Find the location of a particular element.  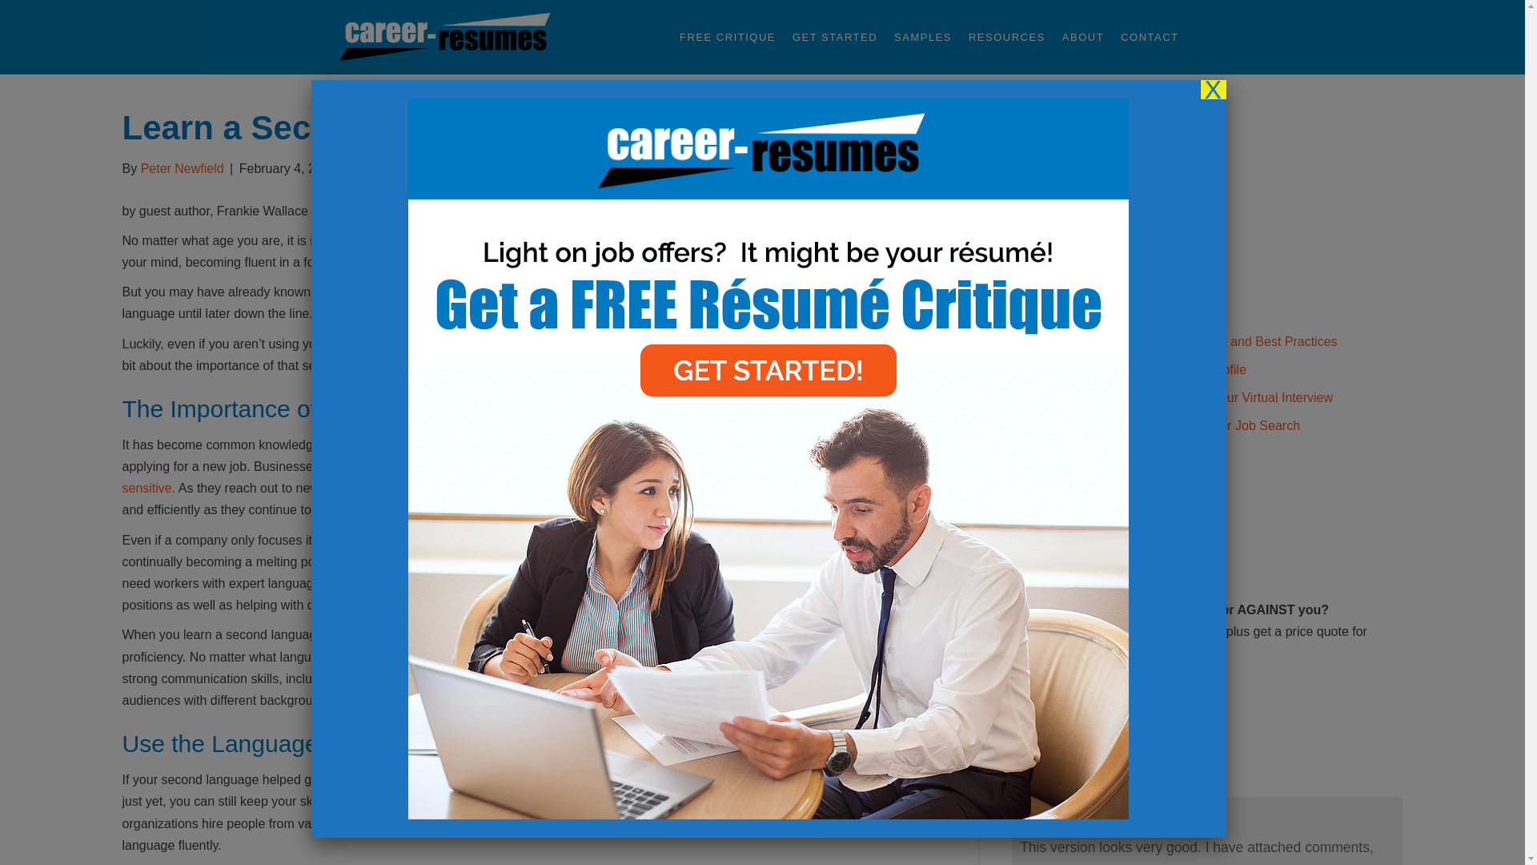

FREE CRITIQUE is located at coordinates (728, 37).